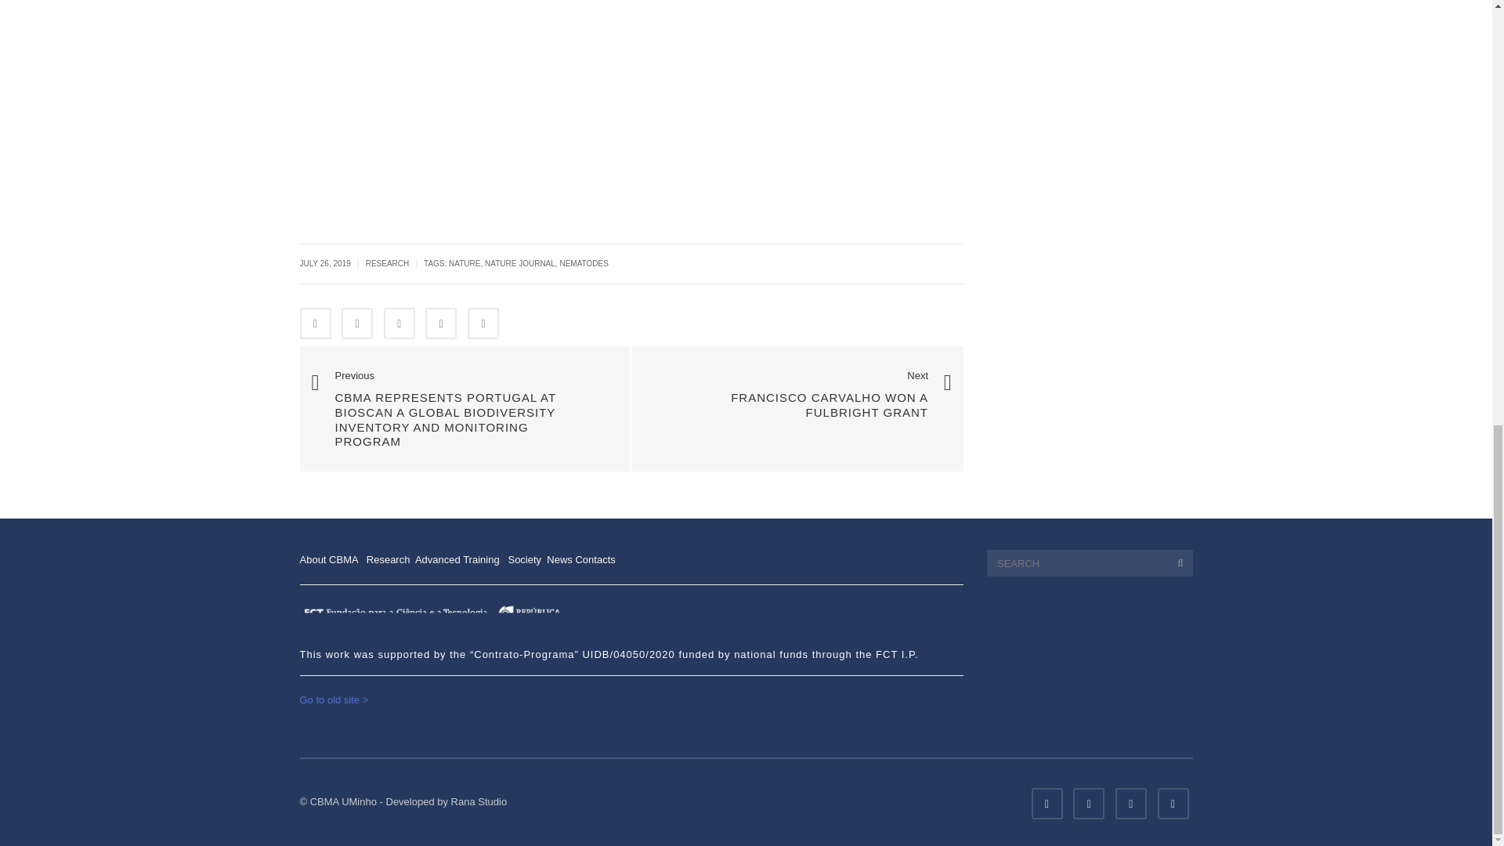 The height and width of the screenshot is (846, 1504). I want to click on Share on Twitter, so click(357, 324).